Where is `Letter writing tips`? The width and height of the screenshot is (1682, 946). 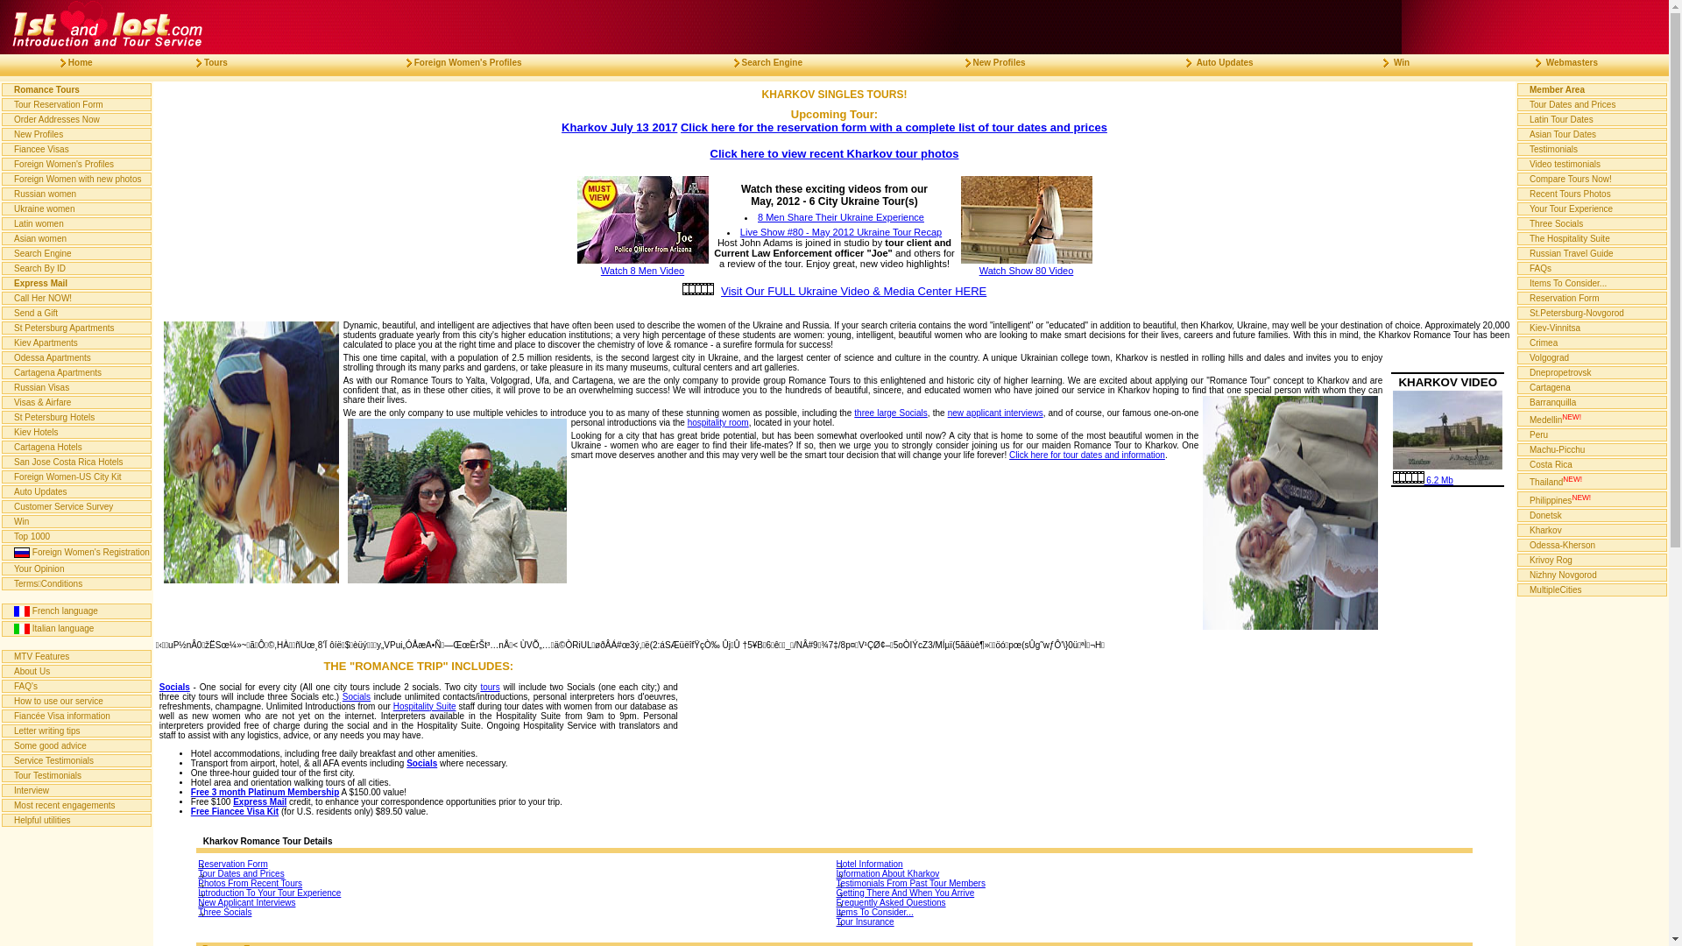
Letter writing tips is located at coordinates (77, 731).